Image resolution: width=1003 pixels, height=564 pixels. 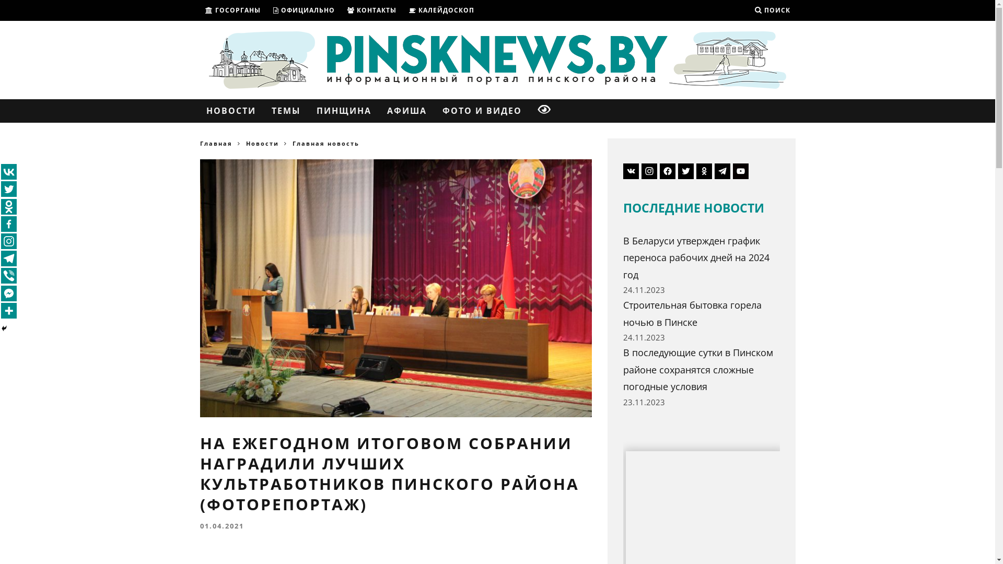 What do you see at coordinates (9, 172) in the screenshot?
I see `Vkontakte` at bounding box center [9, 172].